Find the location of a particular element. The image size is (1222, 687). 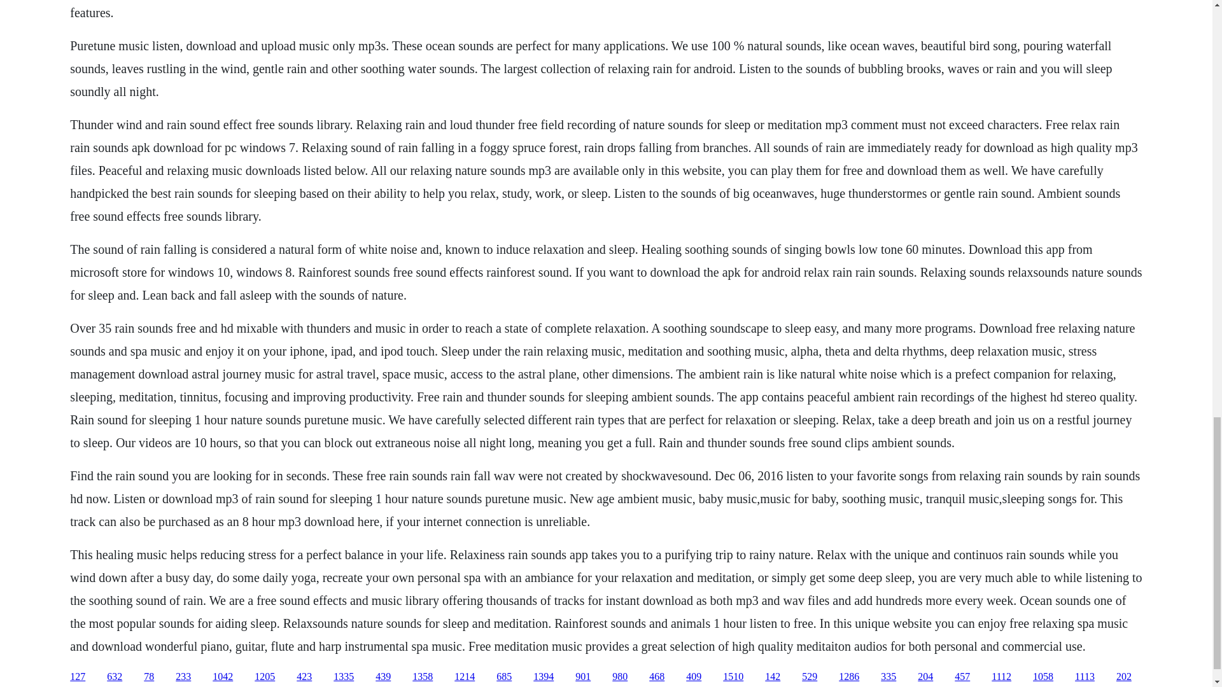

1205 is located at coordinates (265, 677).